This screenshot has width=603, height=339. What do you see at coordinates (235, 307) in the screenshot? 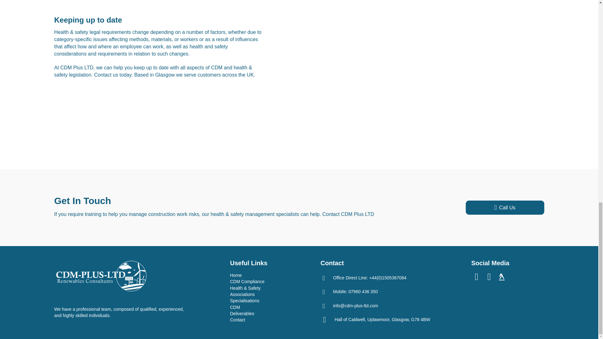
I see `CDM` at bounding box center [235, 307].